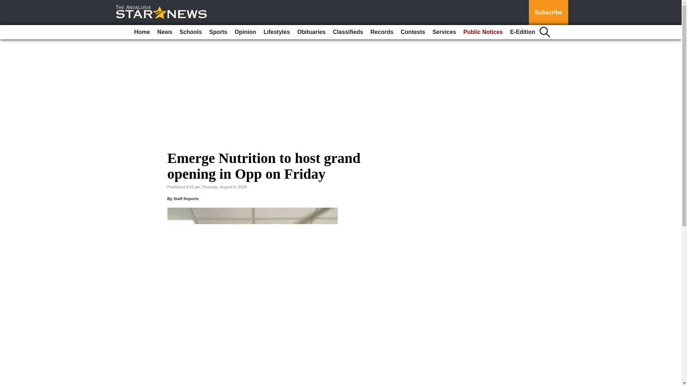  I want to click on Home, so click(142, 32).